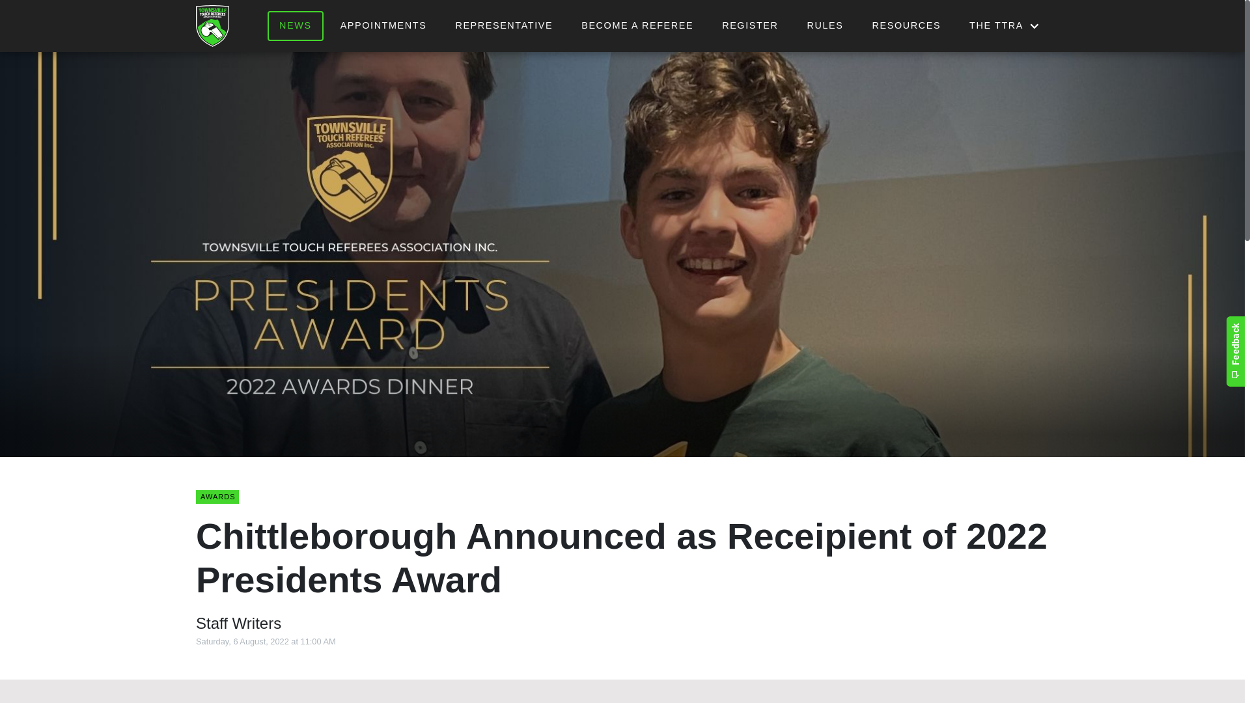 Image resolution: width=1250 pixels, height=703 pixels. What do you see at coordinates (826, 26) in the screenshot?
I see `RULES` at bounding box center [826, 26].